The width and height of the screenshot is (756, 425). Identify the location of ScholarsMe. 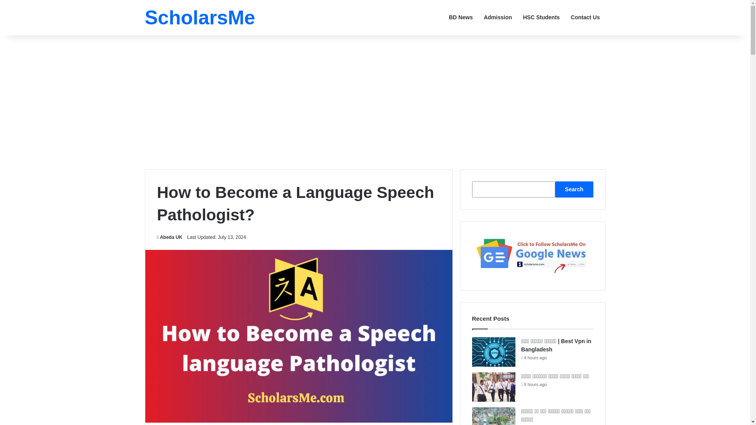
(200, 18).